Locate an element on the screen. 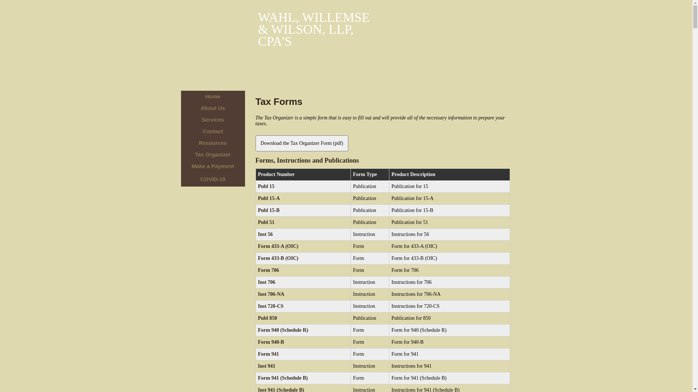 Image resolution: width=698 pixels, height=392 pixels. Inst 720-CS is located at coordinates (271, 306).